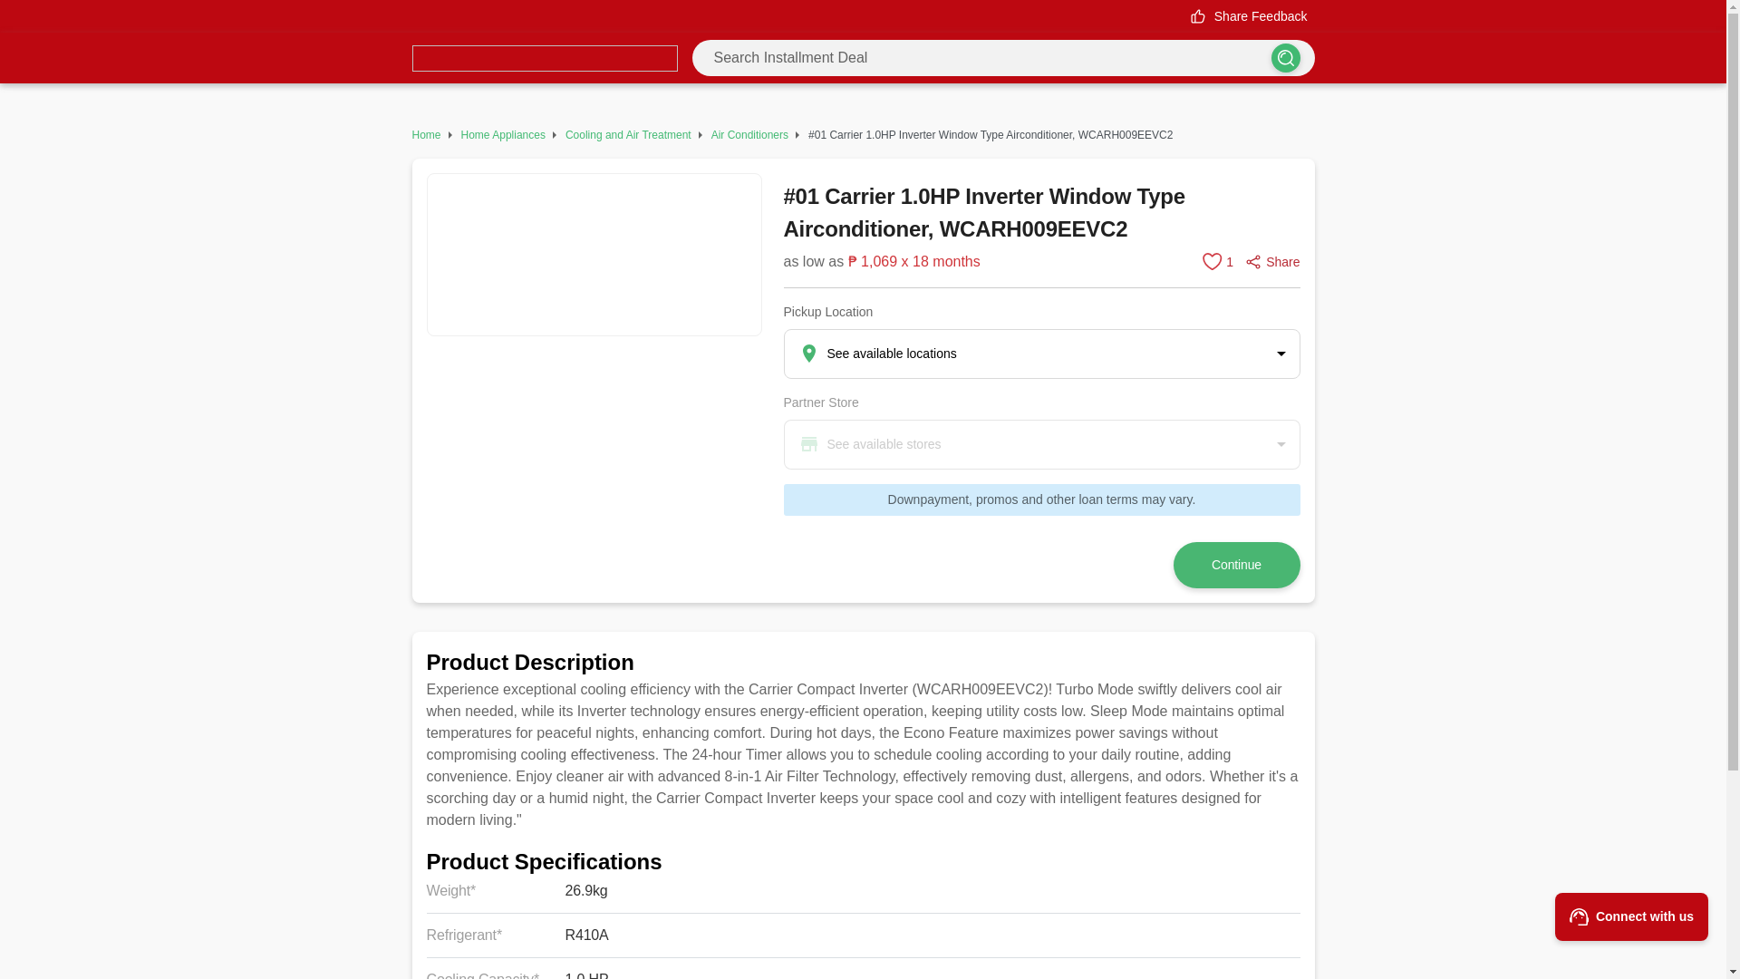 Image resolution: width=1740 pixels, height=979 pixels. Describe the element at coordinates (1271, 261) in the screenshot. I see `Share` at that location.